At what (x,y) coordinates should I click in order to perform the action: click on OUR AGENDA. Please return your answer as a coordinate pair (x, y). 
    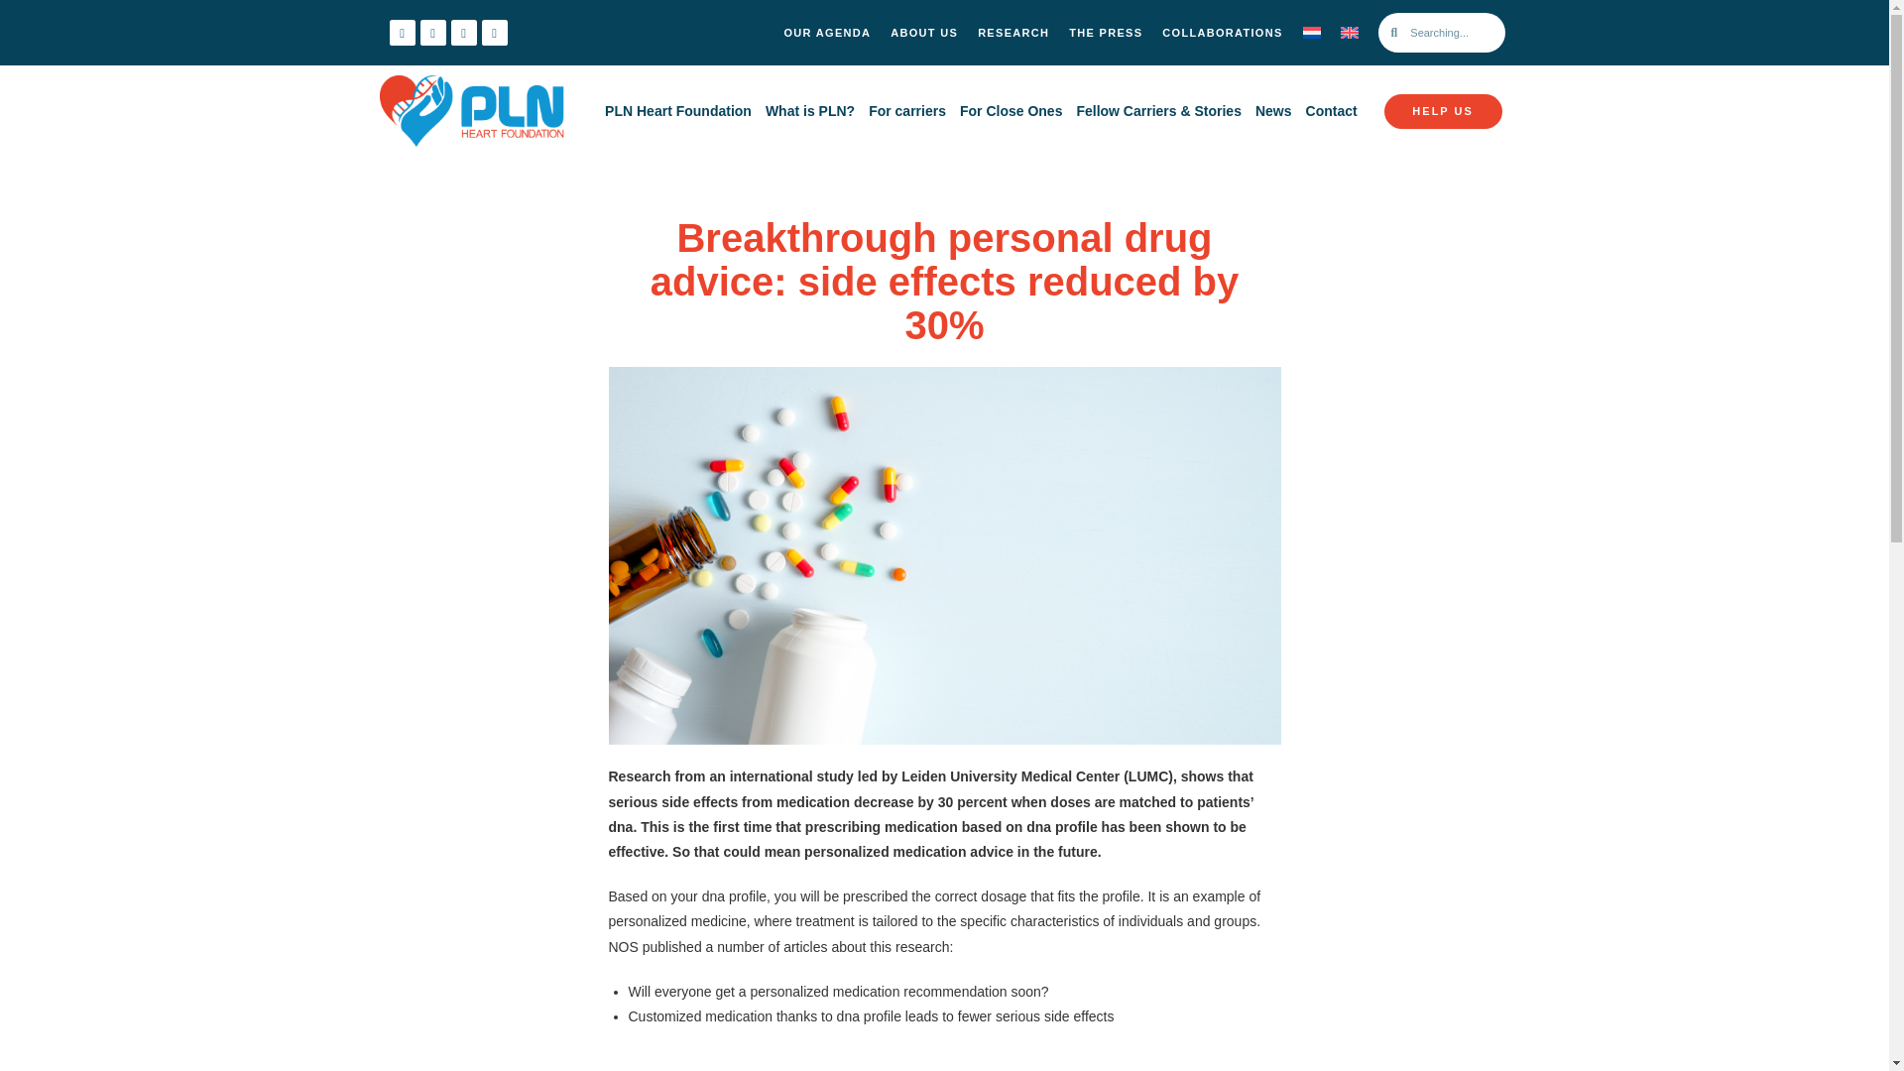
    Looking at the image, I should click on (826, 32).